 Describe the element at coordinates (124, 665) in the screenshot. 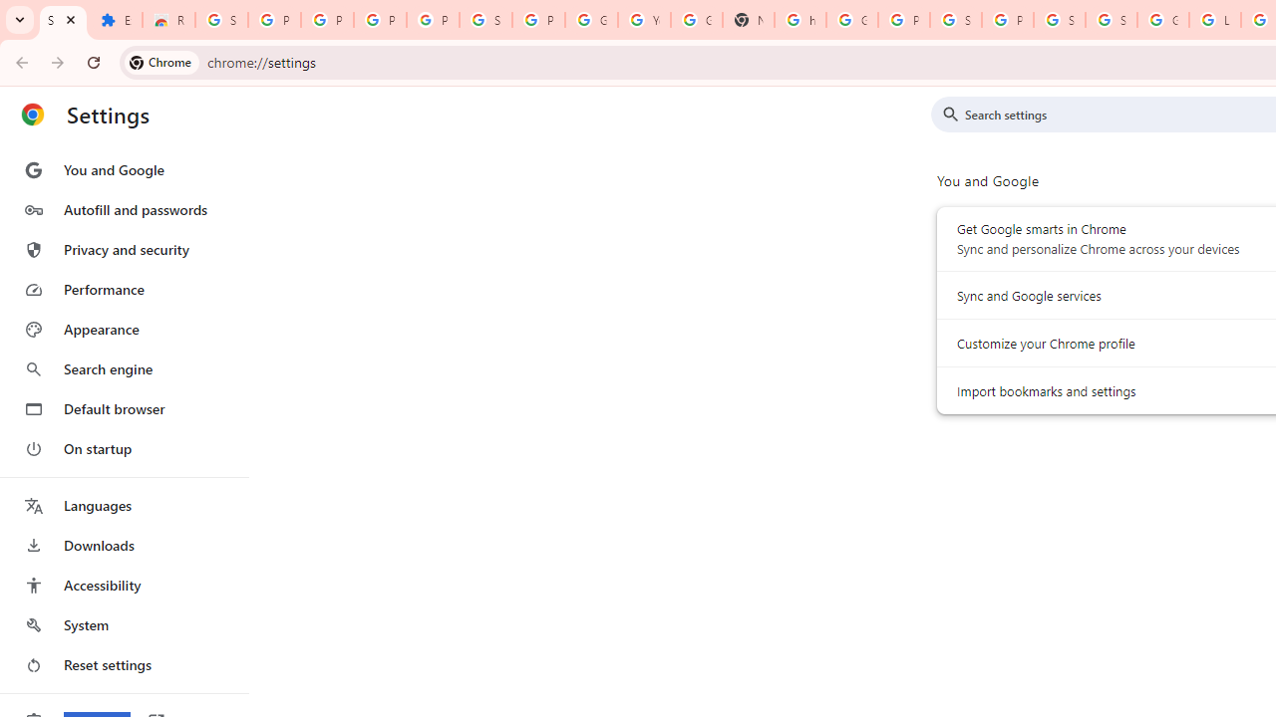

I see `Reset settings` at that location.